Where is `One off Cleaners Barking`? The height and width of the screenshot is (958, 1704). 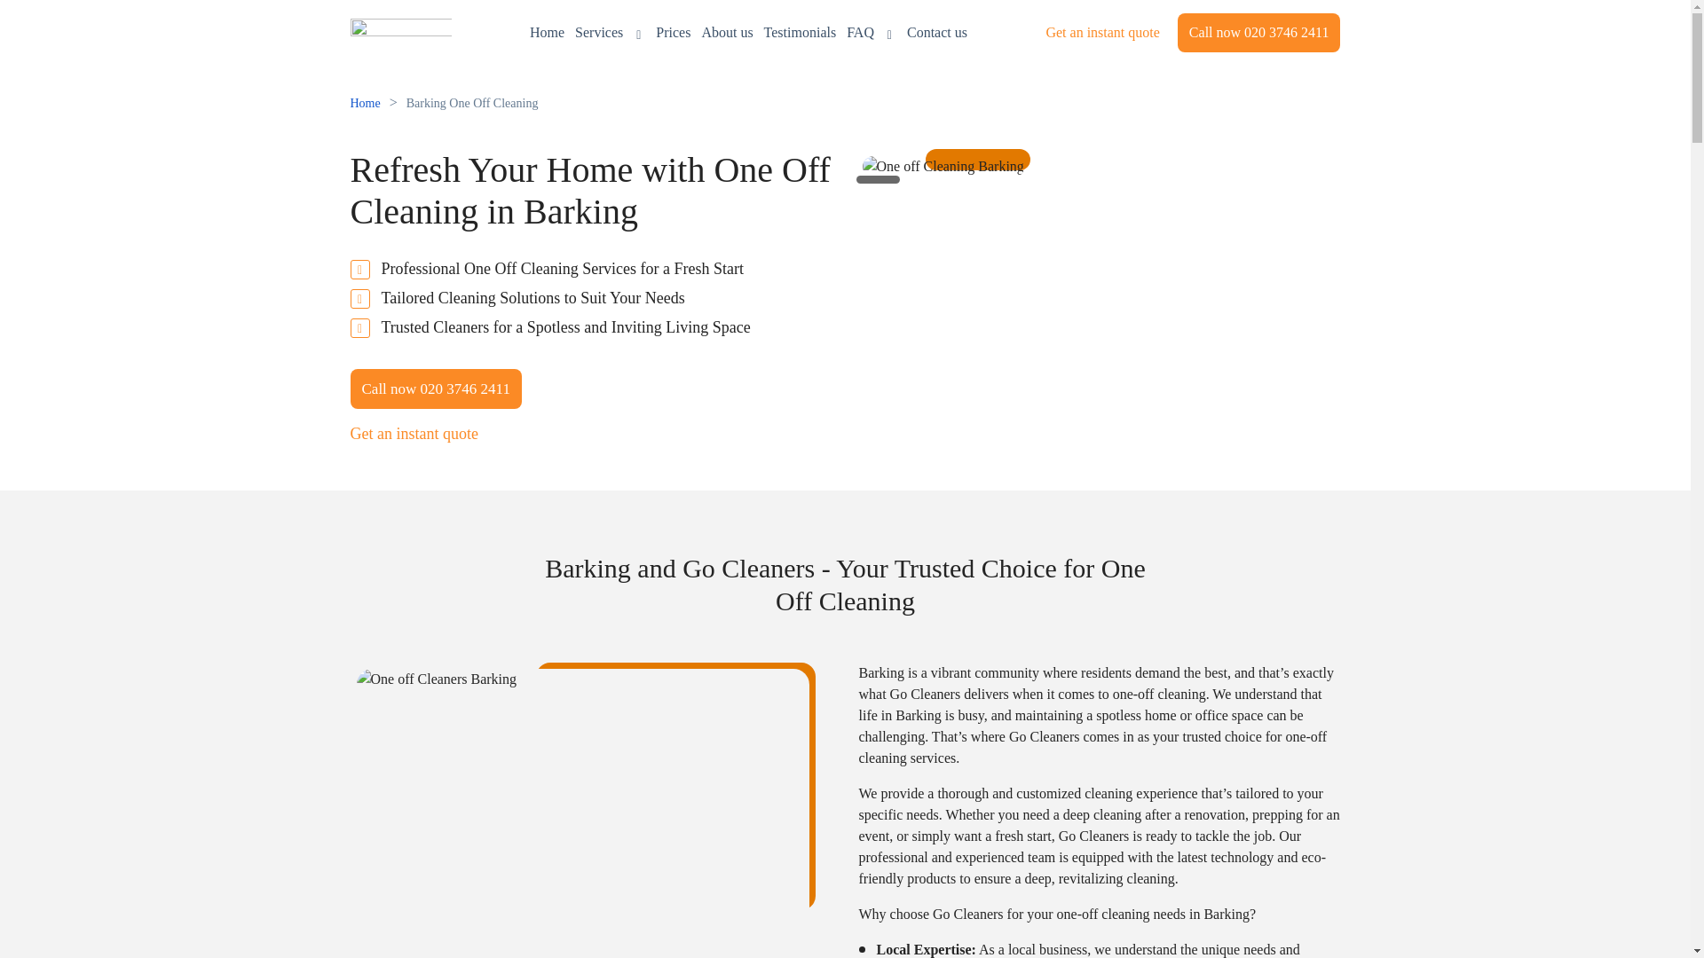 One off Cleaners Barking is located at coordinates (582, 813).